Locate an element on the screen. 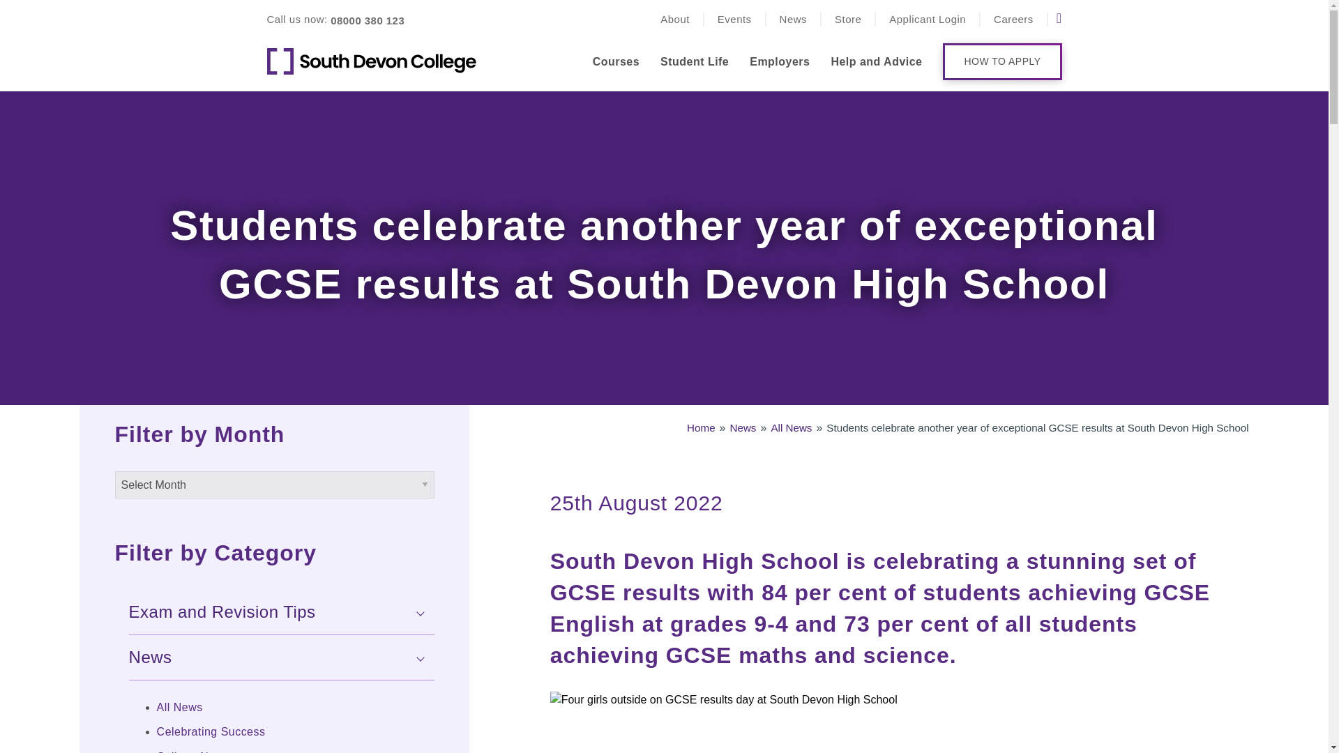 The width and height of the screenshot is (1339, 753). Courses is located at coordinates (616, 61).